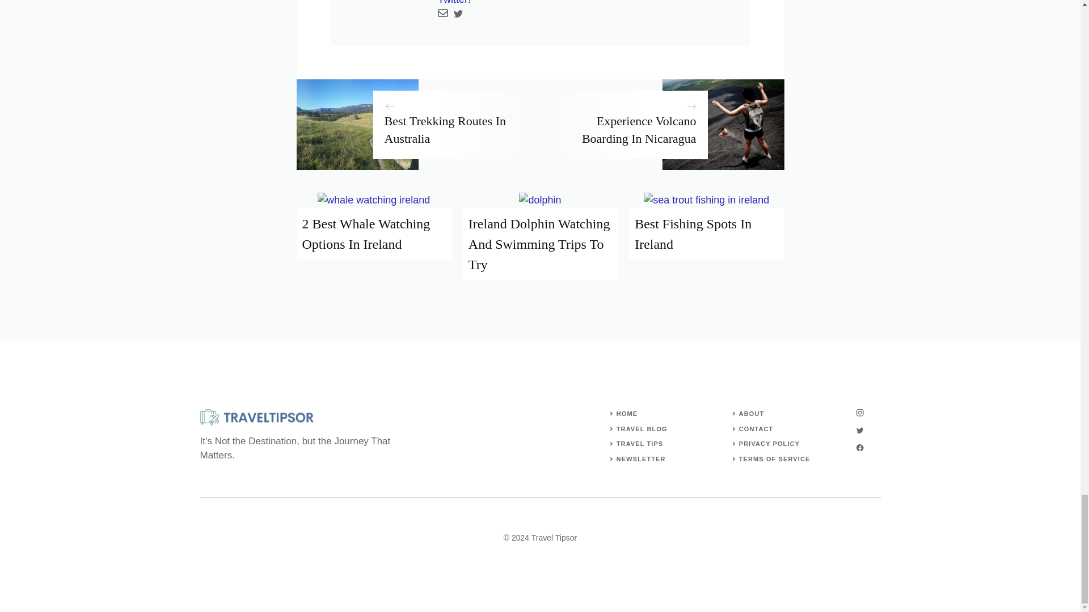  Describe the element at coordinates (641, 428) in the screenshot. I see `TRAVEL BLOG` at that location.